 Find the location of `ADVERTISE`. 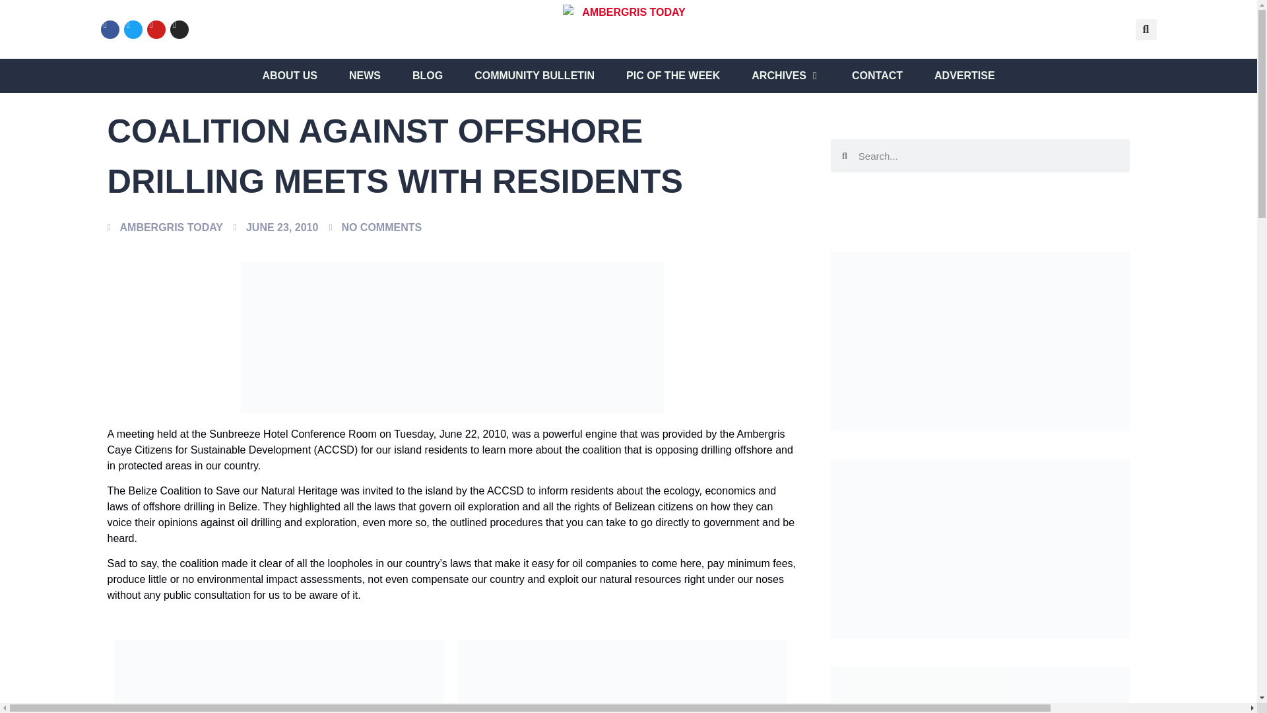

ADVERTISE is located at coordinates (965, 75).